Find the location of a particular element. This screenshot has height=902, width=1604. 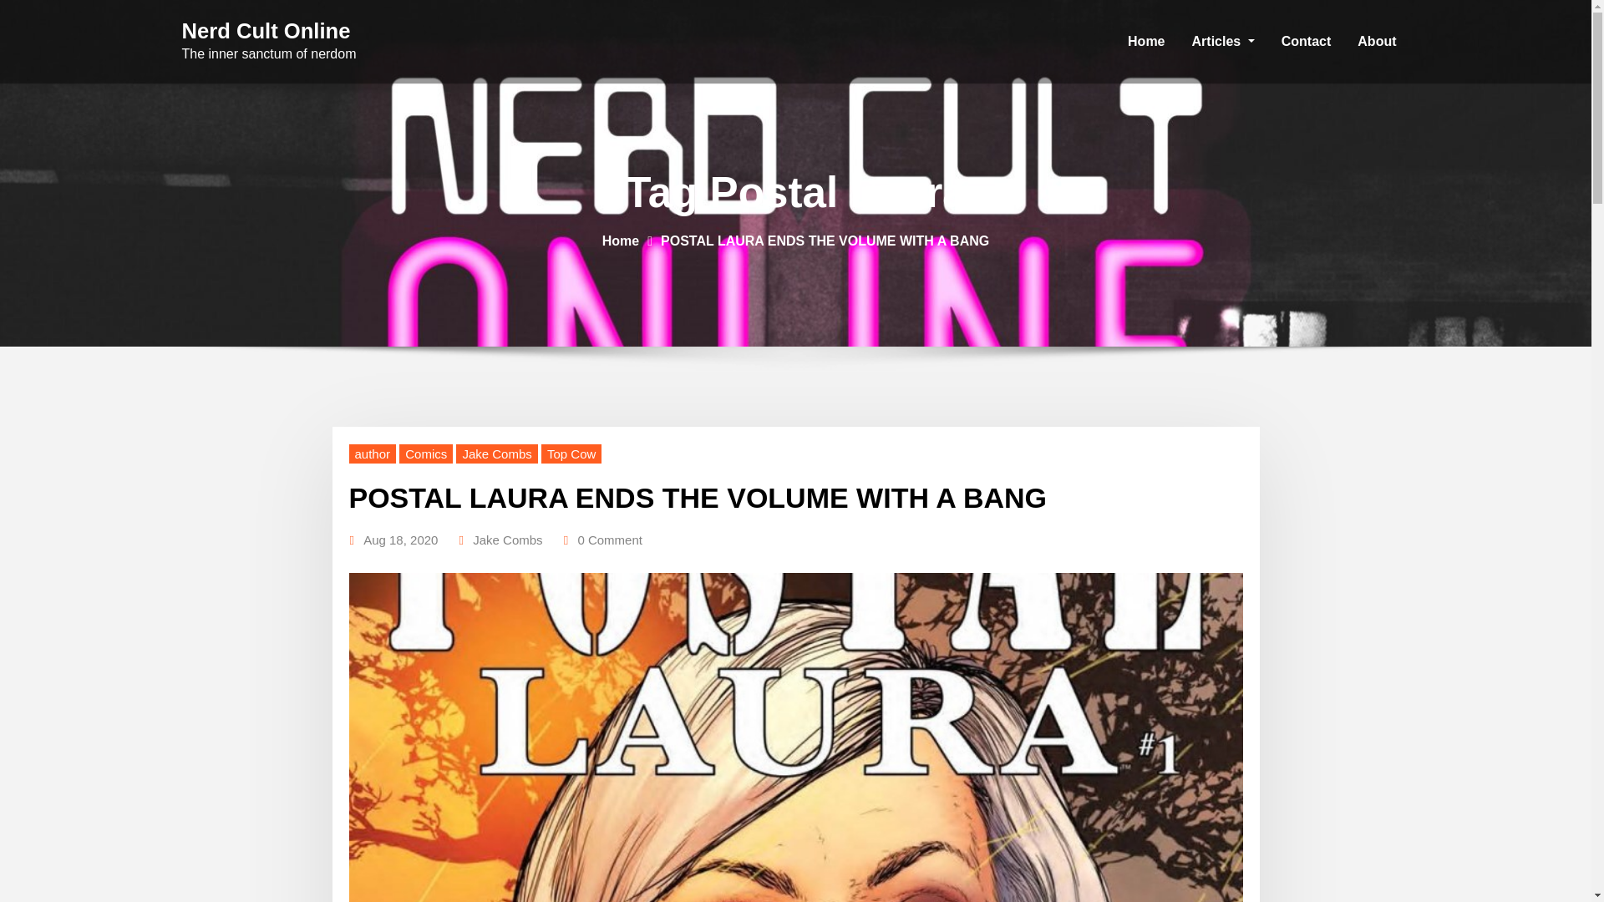

Nerd Cult Online is located at coordinates (266, 30).